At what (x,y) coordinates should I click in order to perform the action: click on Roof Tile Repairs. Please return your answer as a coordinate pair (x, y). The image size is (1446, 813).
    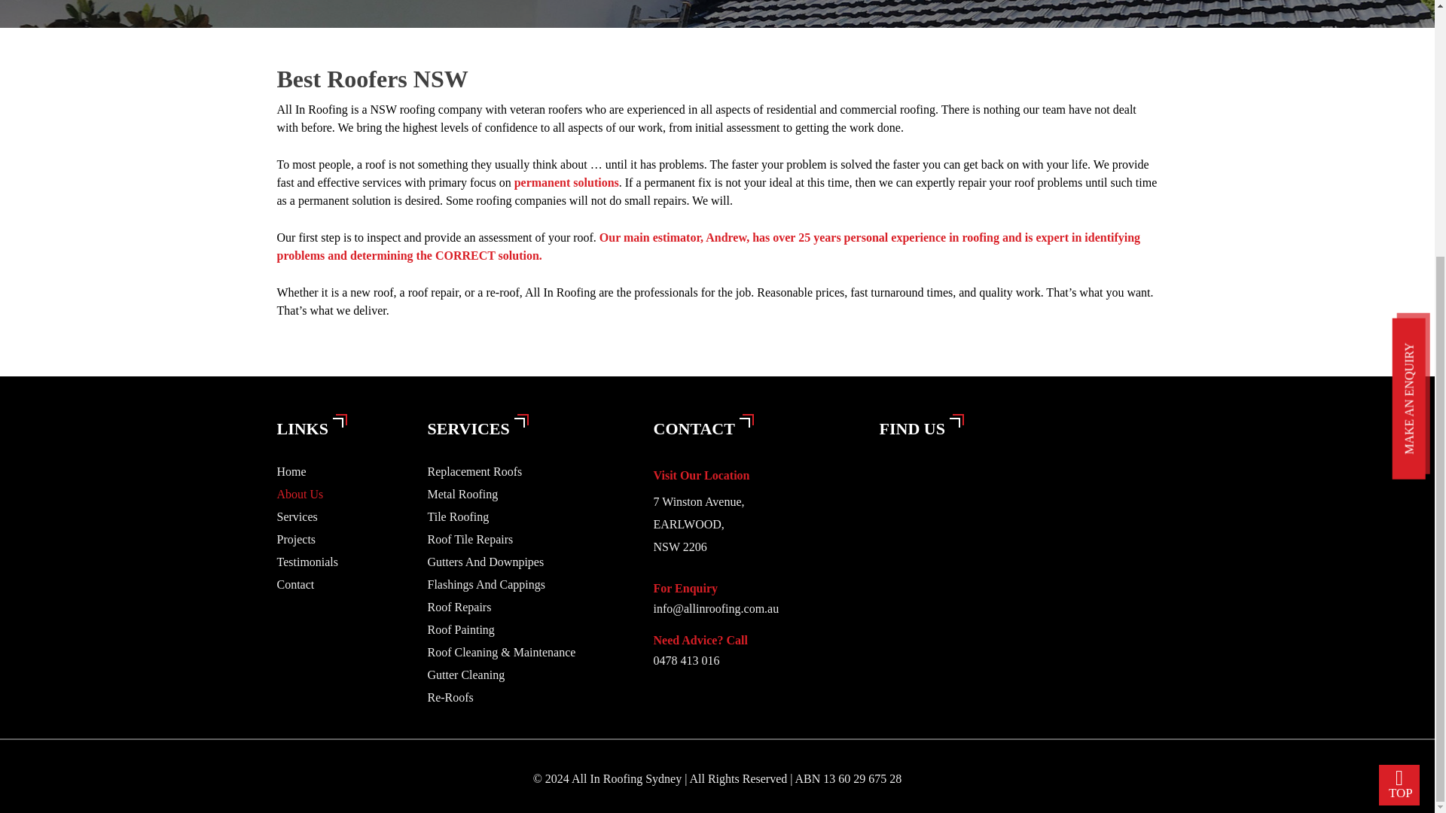
    Looking at the image, I should click on (470, 539).